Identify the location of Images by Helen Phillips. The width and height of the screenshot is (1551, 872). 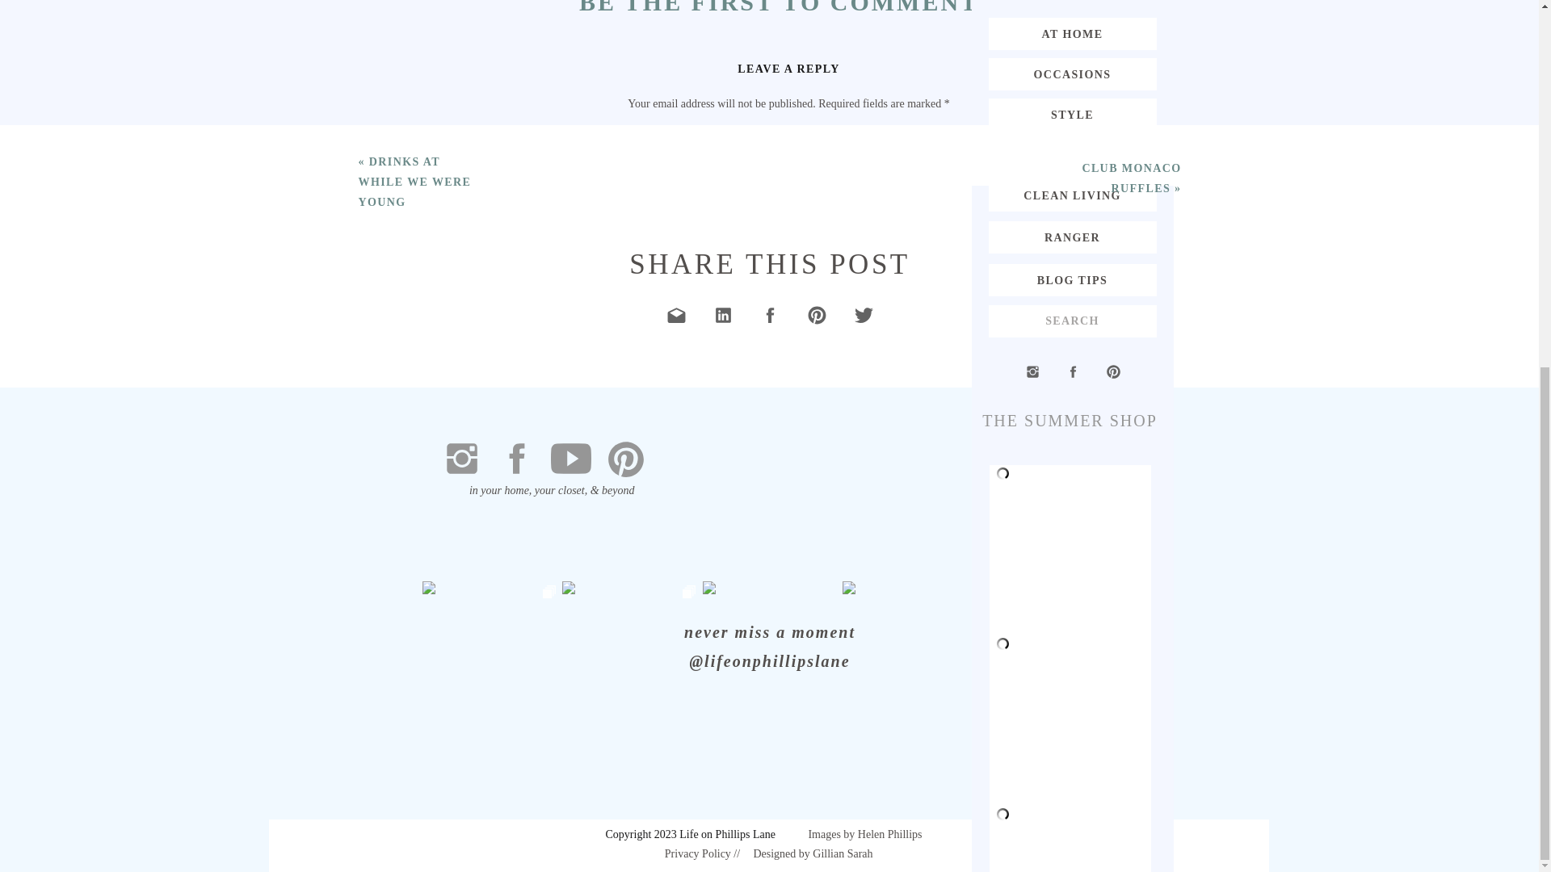
(866, 834).